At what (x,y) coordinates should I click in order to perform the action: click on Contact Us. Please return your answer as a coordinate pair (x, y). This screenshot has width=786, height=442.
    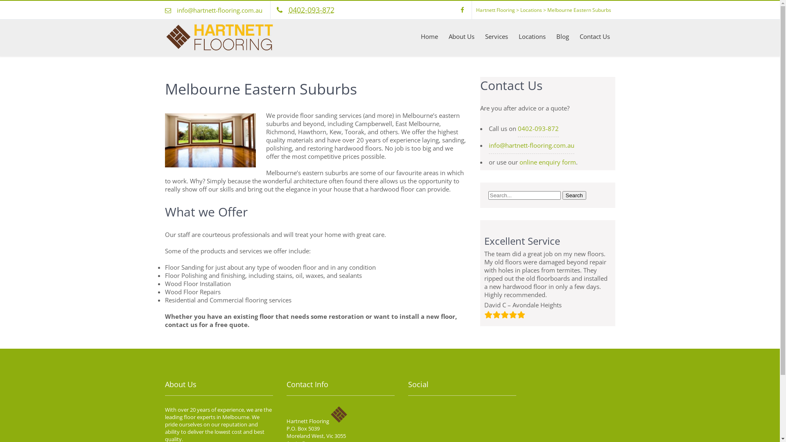
    Looking at the image, I should click on (594, 36).